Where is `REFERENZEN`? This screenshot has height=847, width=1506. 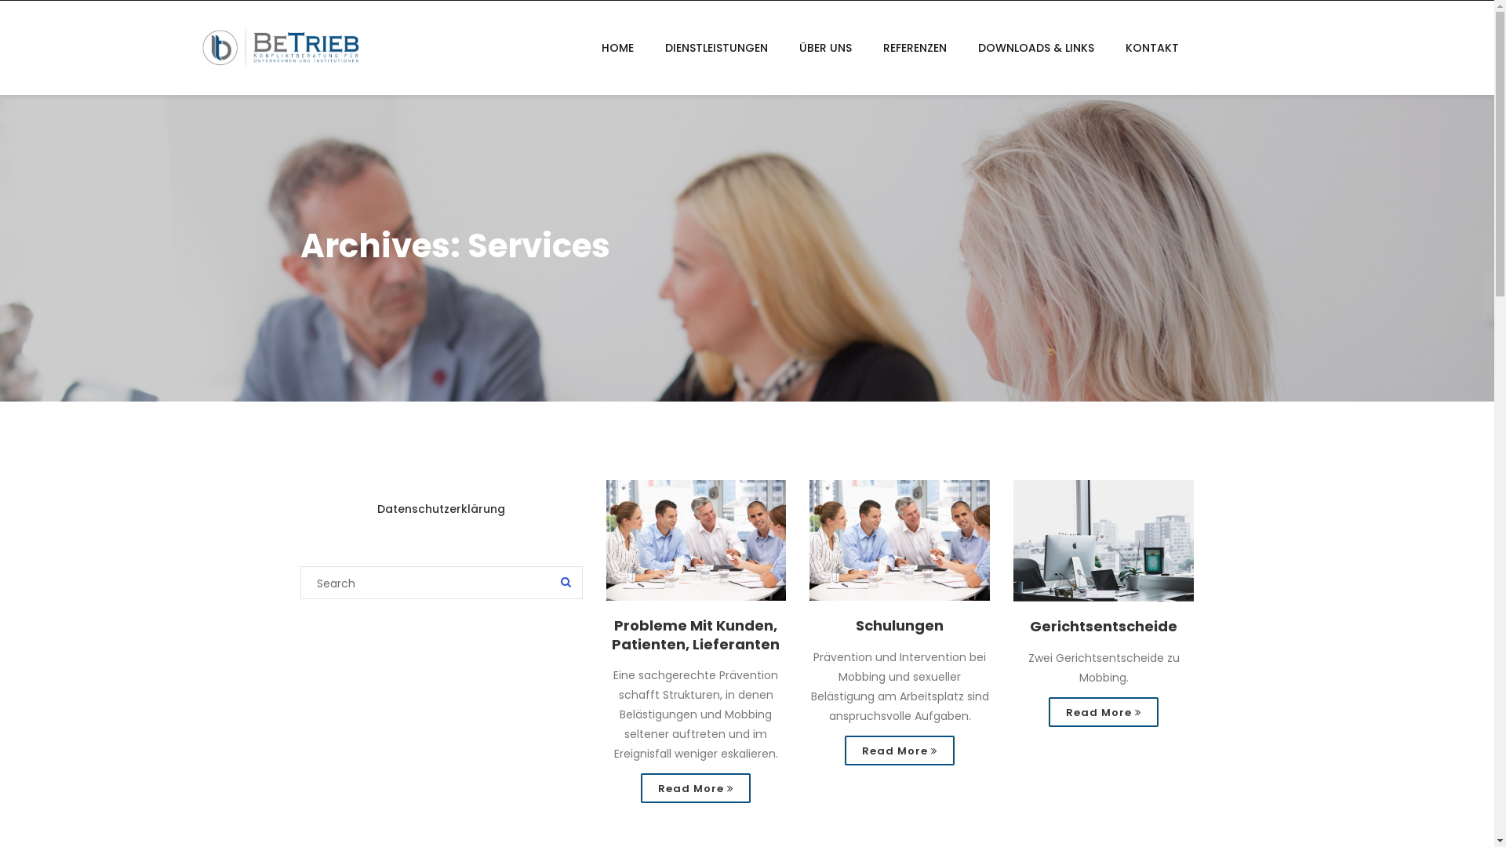 REFERENZEN is located at coordinates (915, 48).